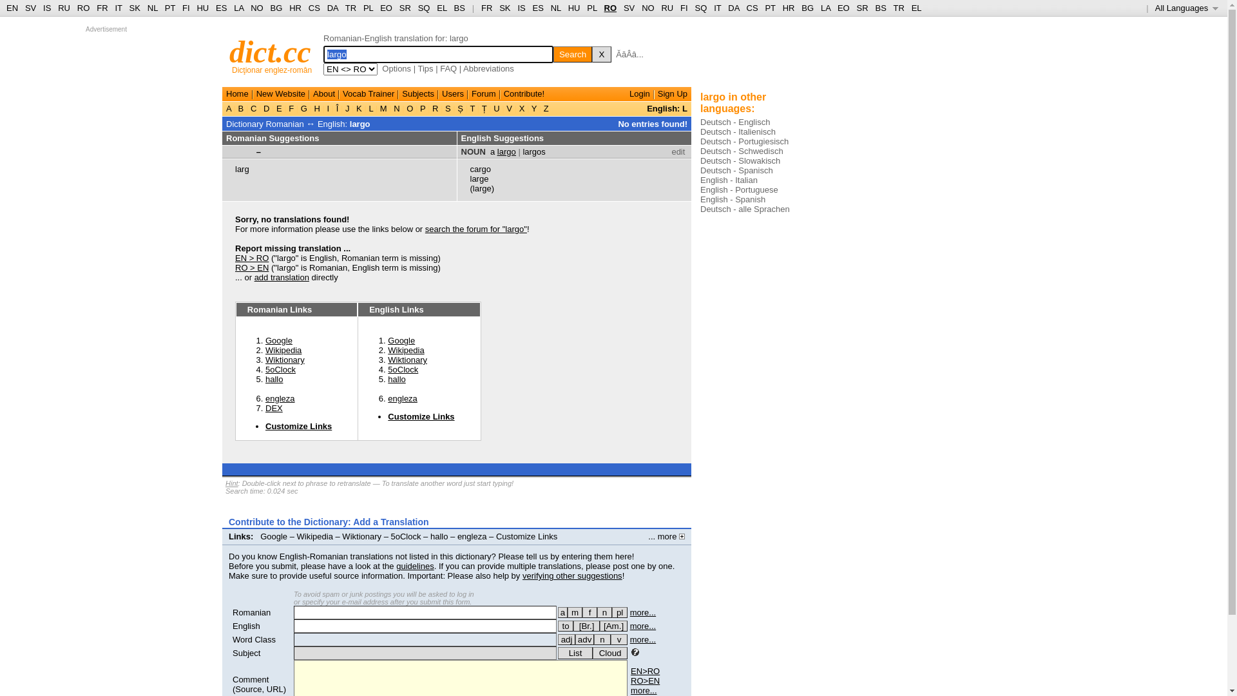 The image size is (1237, 696). Describe the element at coordinates (282, 277) in the screenshot. I see `add translation` at that location.